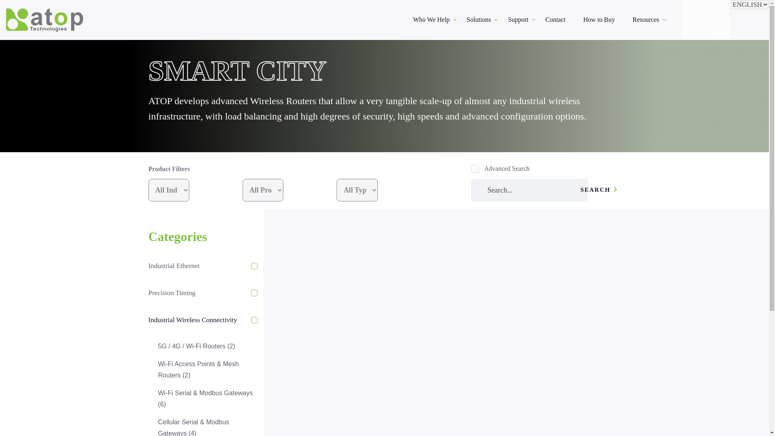  Describe the element at coordinates (431, 19) in the screenshot. I see `Who We Help` at that location.